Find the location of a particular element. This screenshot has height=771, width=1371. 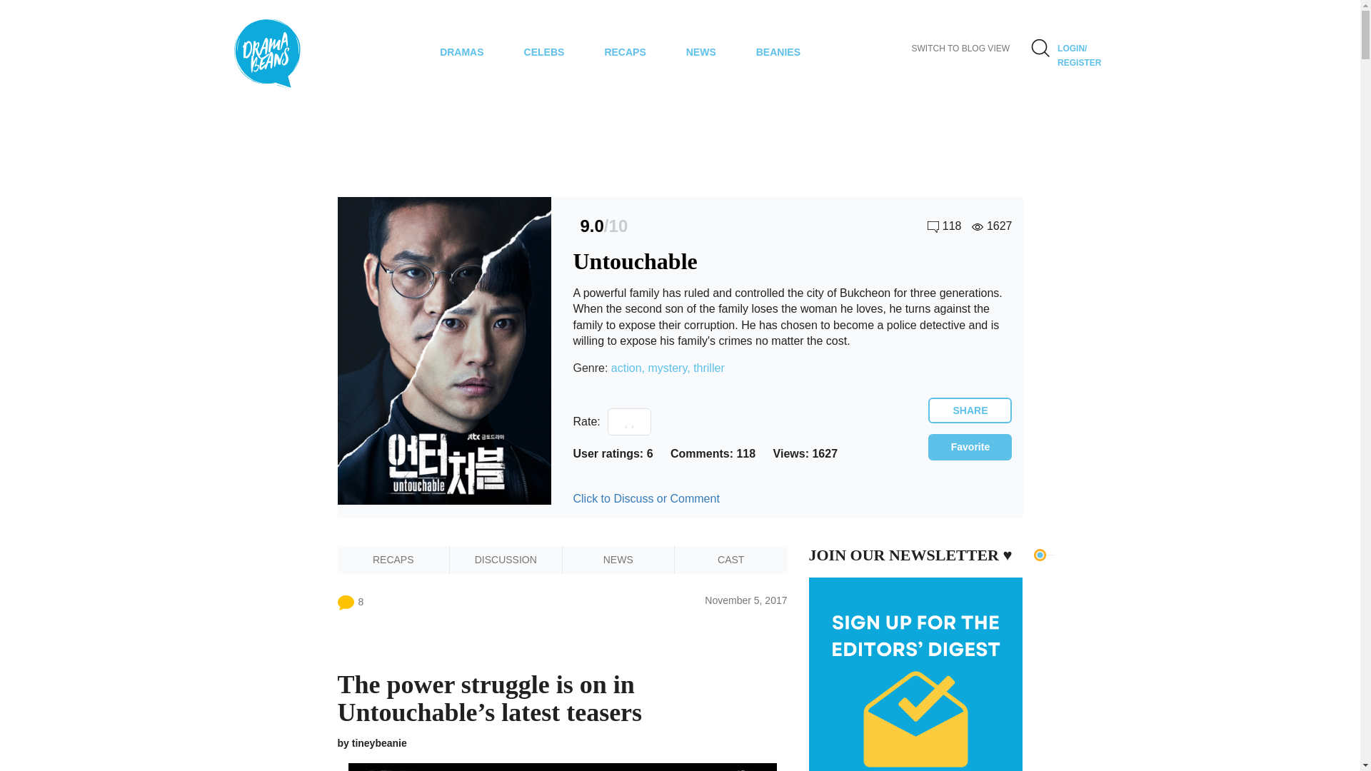

SEARCH is located at coordinates (1040, 47).